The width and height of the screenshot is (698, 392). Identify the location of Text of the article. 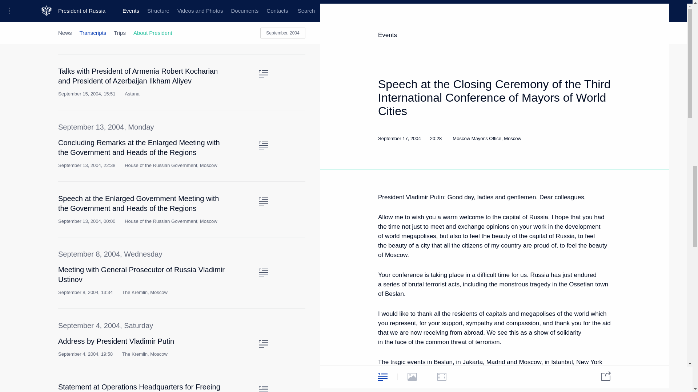
(263, 8).